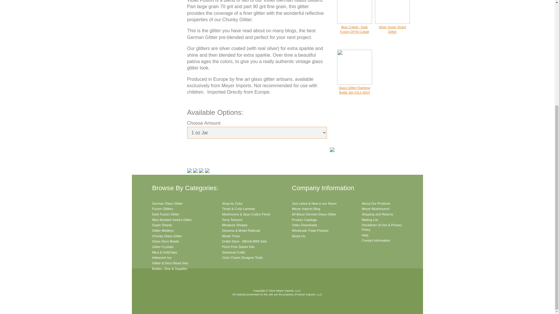 Image resolution: width=559 pixels, height=314 pixels. I want to click on Miss Mustard Seed's Glitter, so click(172, 220).